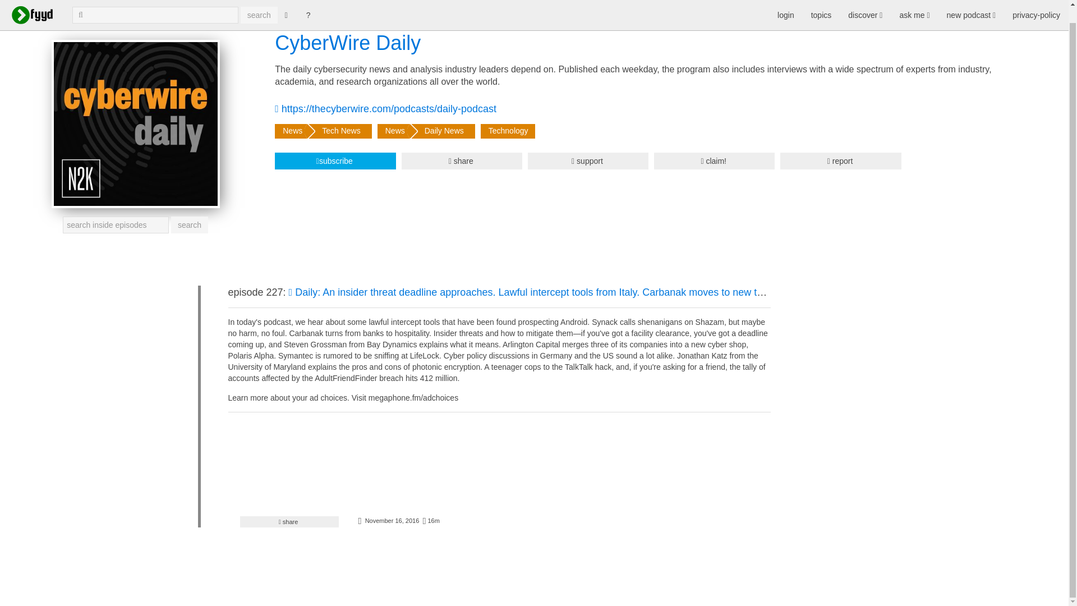 This screenshot has height=606, width=1077. What do you see at coordinates (821, 6) in the screenshot?
I see `topics` at bounding box center [821, 6].